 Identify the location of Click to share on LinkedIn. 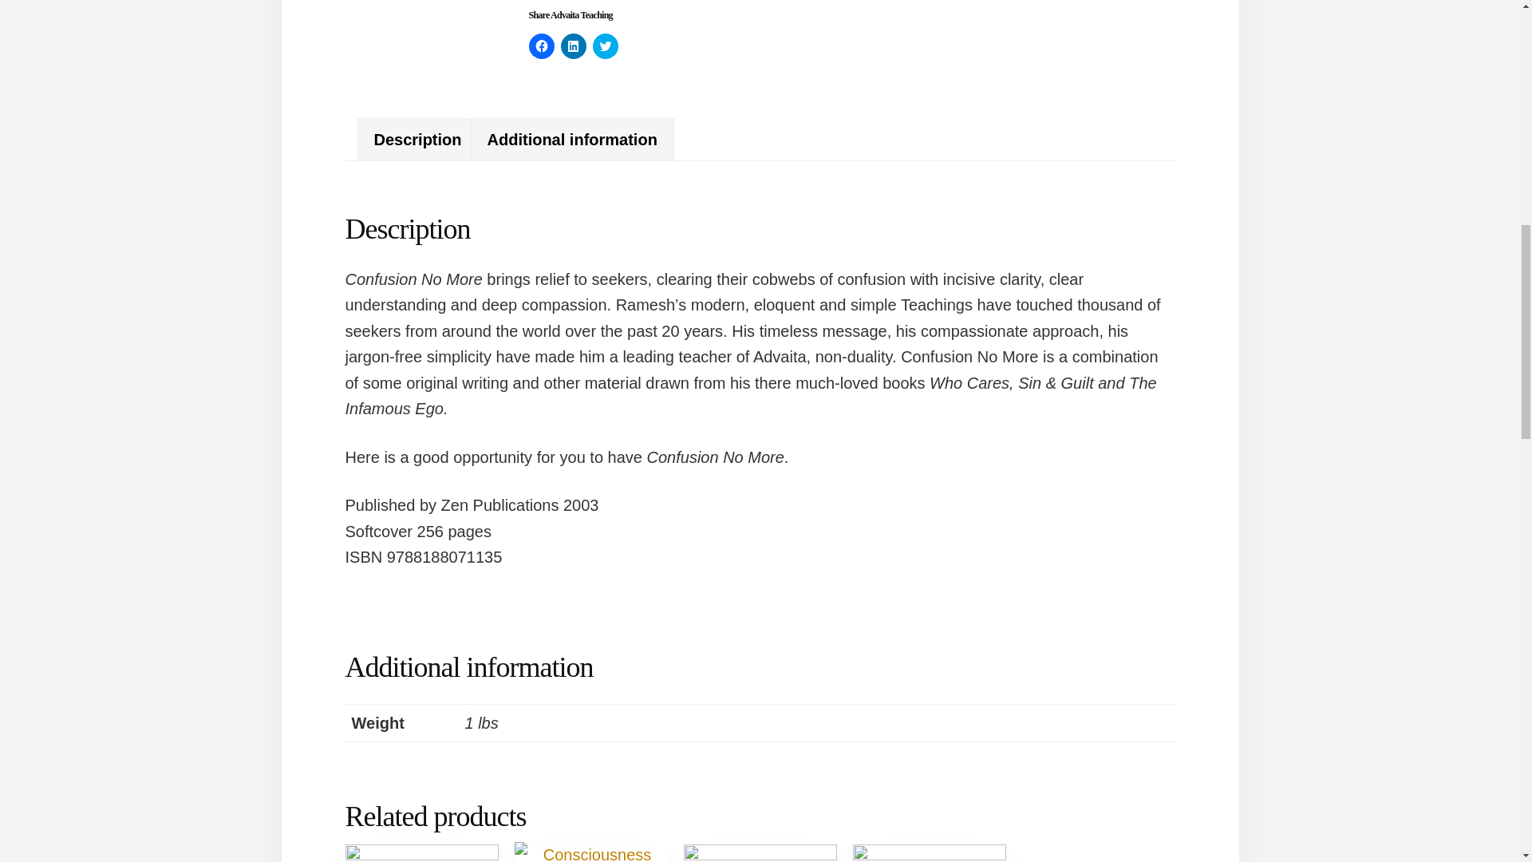
(573, 46).